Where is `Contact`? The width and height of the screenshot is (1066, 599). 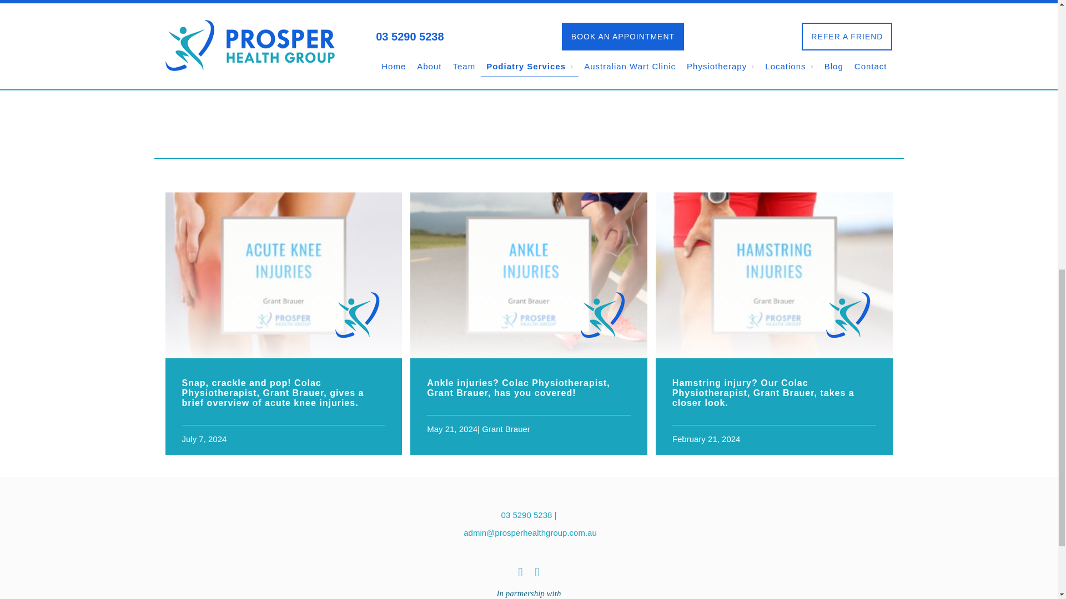 Contact is located at coordinates (249, 35).